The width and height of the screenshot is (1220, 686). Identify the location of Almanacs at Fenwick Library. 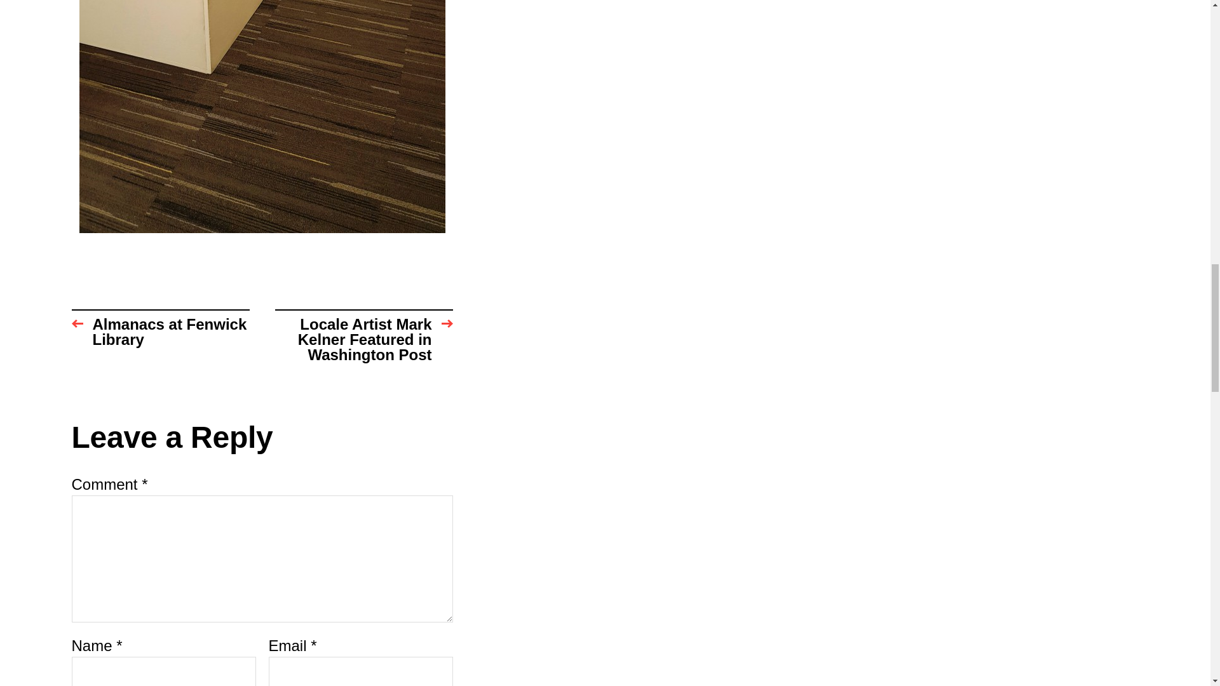
(159, 336).